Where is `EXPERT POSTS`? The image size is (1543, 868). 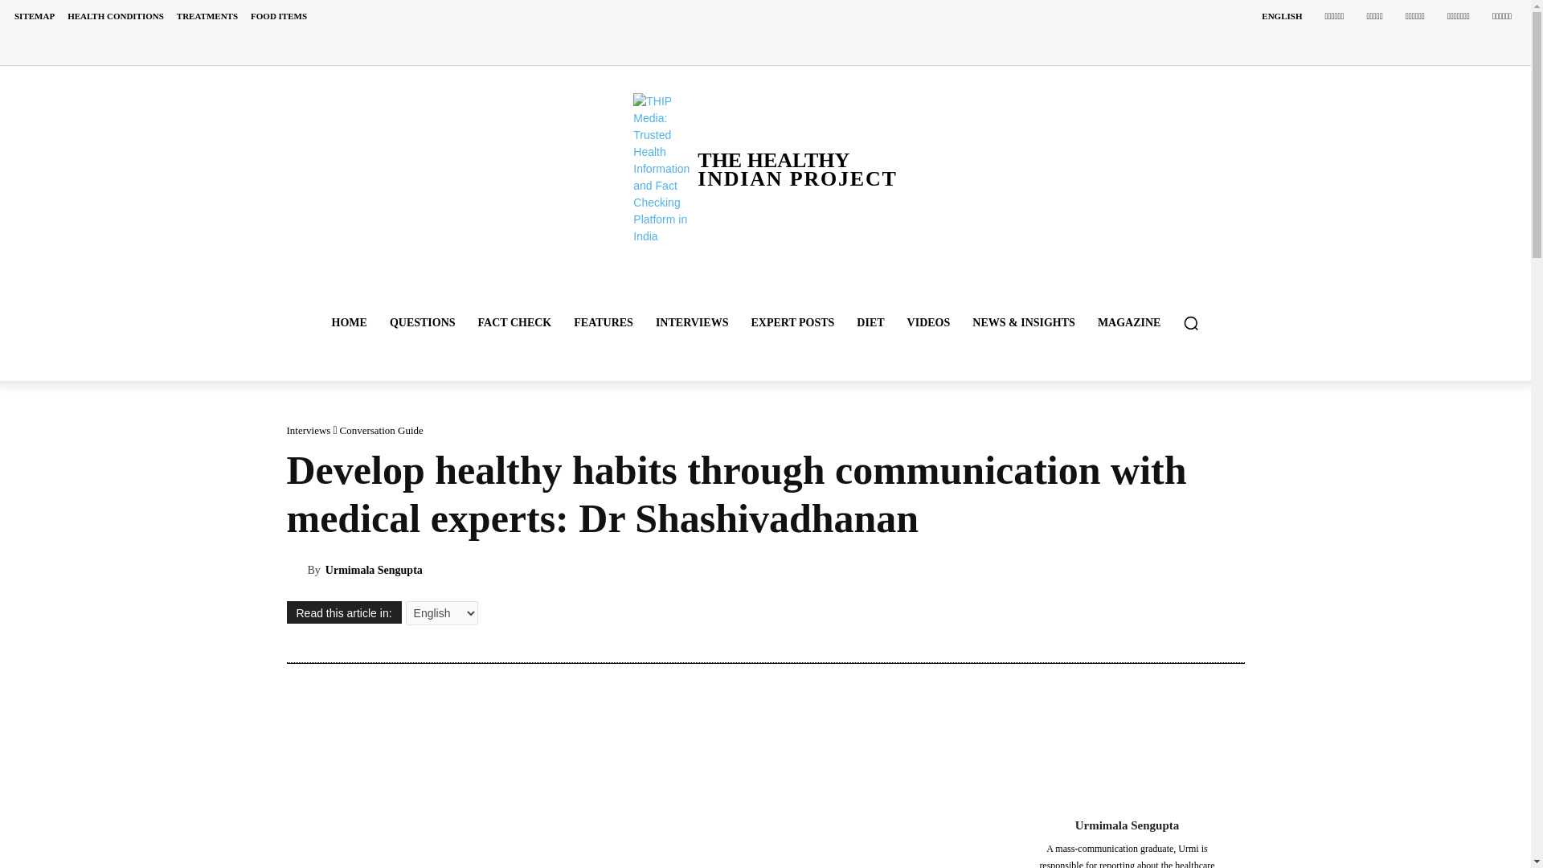
EXPERT POSTS is located at coordinates (792, 323).